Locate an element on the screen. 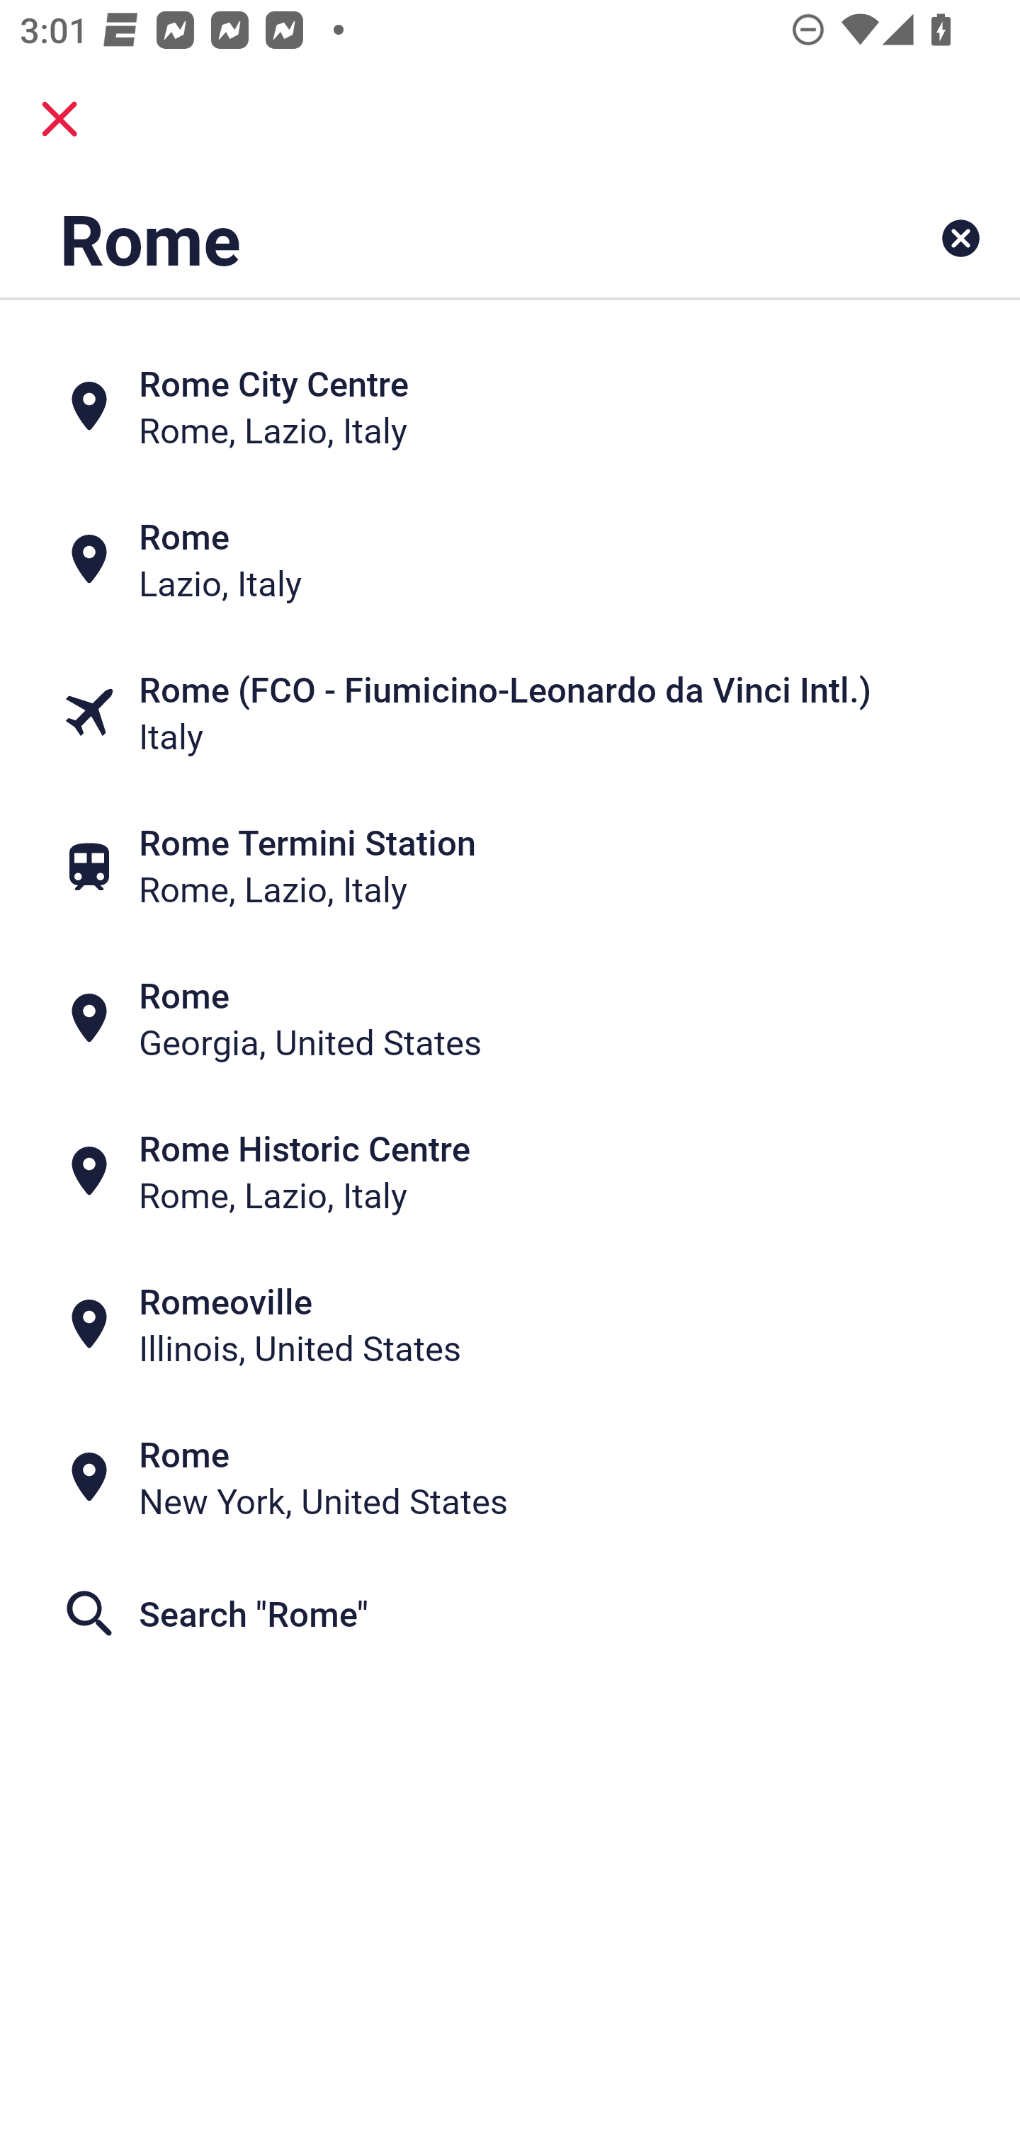 This screenshot has height=2153, width=1020. Search "Rome" is located at coordinates (510, 1613).